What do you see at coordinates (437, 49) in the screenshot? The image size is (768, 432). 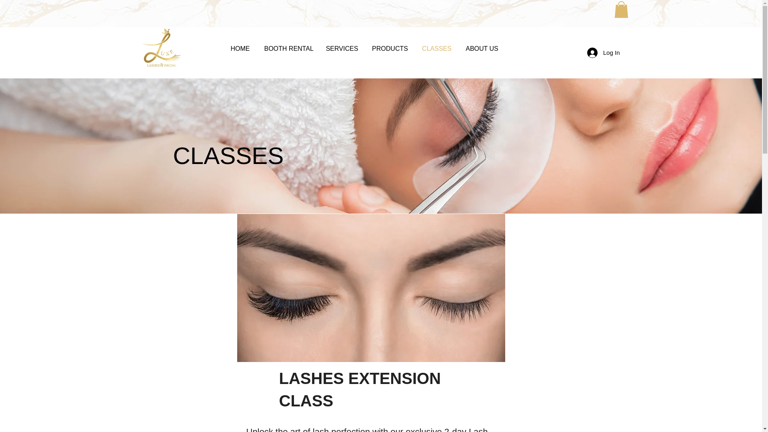 I see `CLASSES` at bounding box center [437, 49].